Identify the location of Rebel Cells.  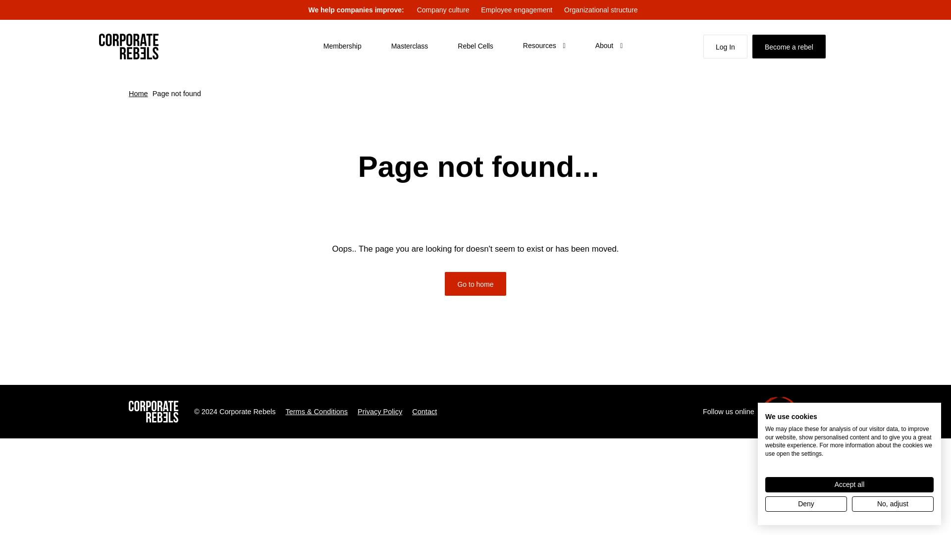
(475, 46).